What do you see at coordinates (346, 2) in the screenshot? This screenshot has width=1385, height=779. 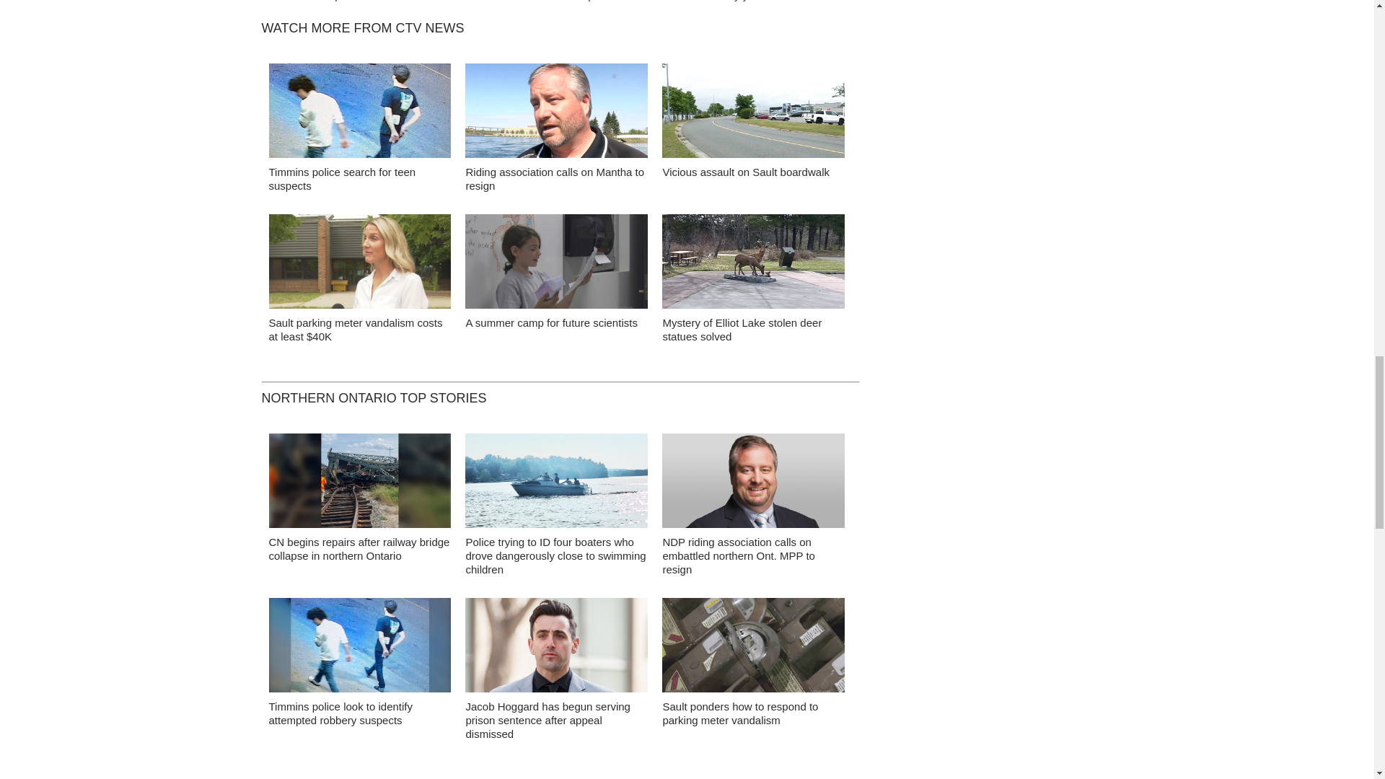 I see `Report Error` at bounding box center [346, 2].